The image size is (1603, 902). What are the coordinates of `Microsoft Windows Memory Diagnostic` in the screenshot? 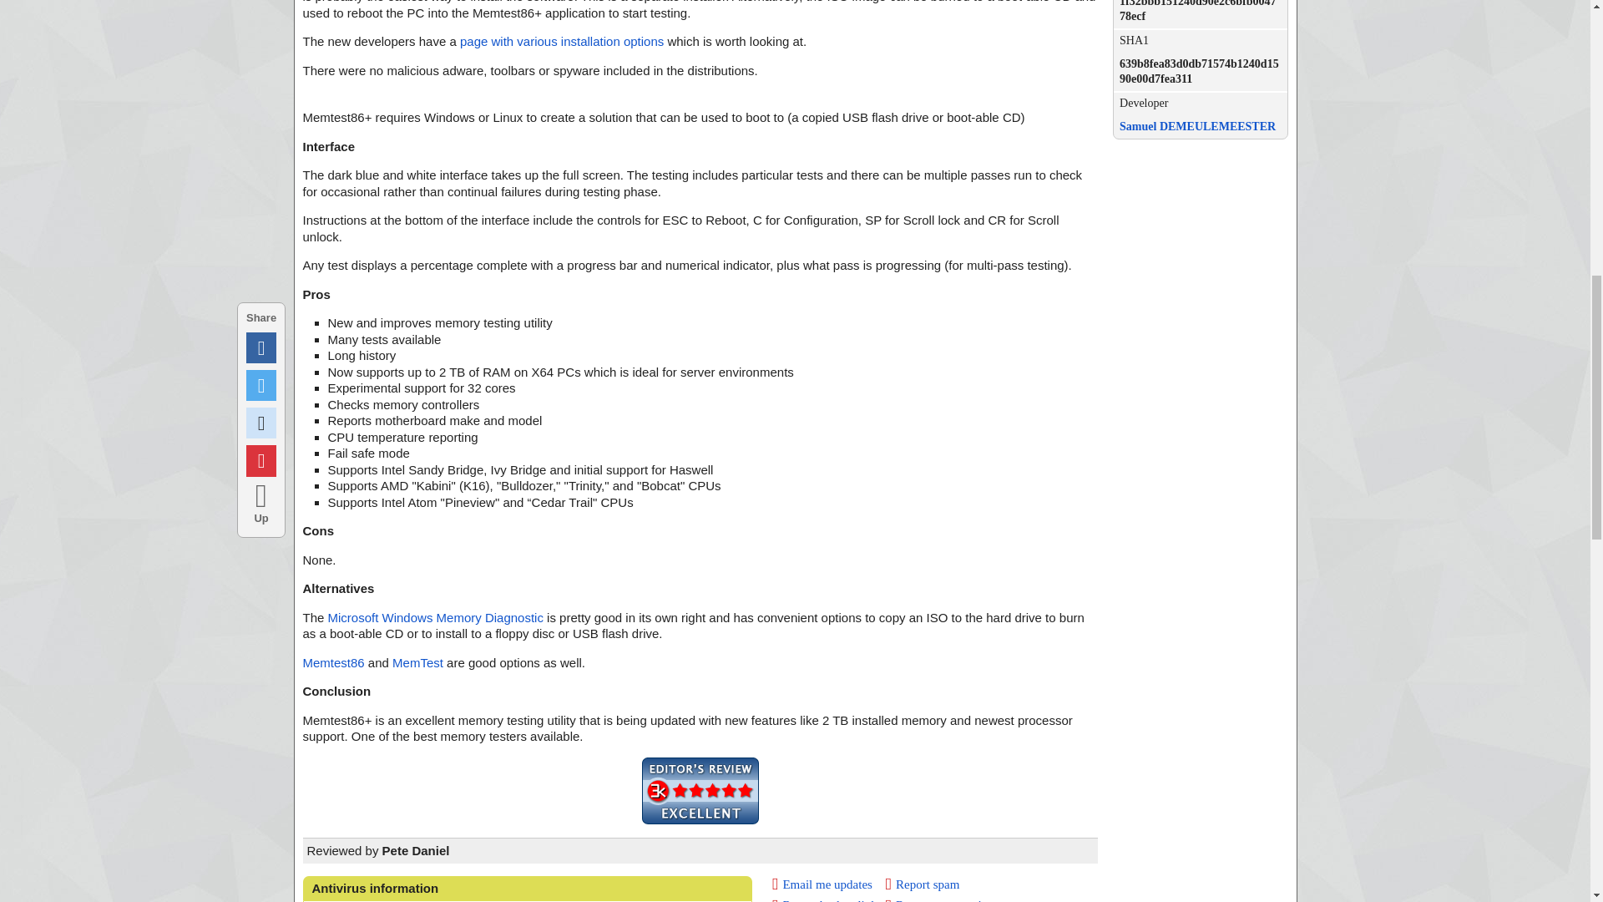 It's located at (436, 618).